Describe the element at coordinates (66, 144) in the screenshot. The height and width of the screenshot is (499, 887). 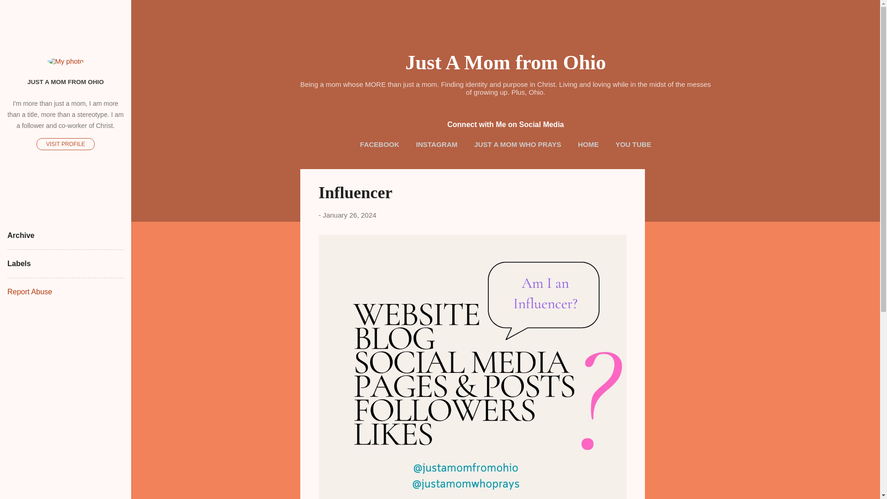
I see `VISIT PROFILE` at that location.